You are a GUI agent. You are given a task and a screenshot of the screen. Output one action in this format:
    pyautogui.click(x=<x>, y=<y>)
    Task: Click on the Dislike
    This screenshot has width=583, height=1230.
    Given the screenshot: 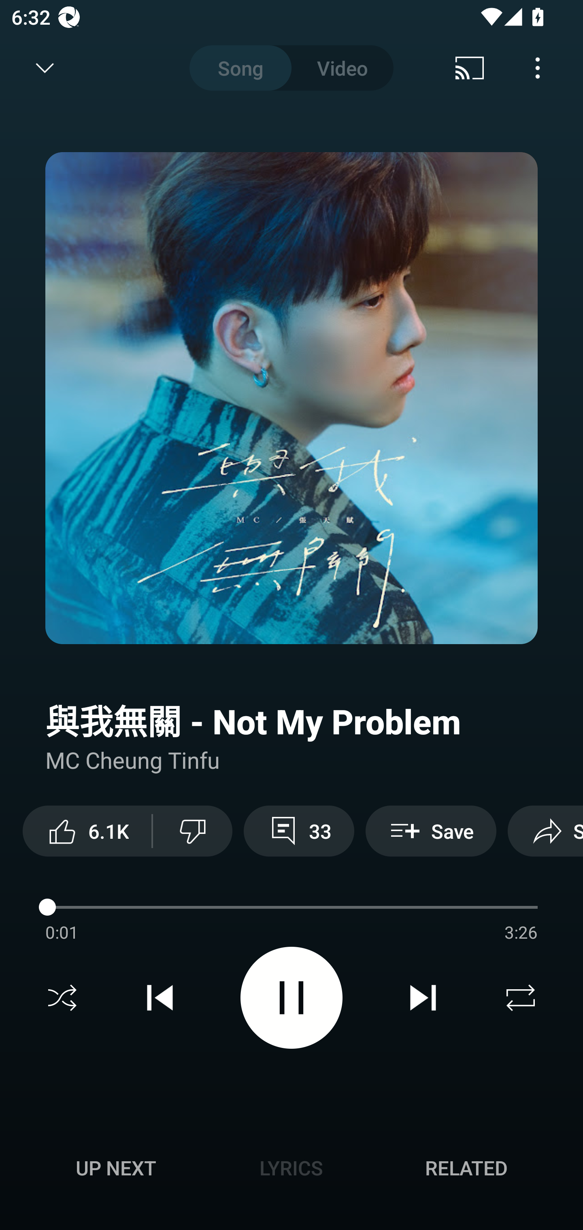 What is the action you would take?
    pyautogui.click(x=193, y=831)
    